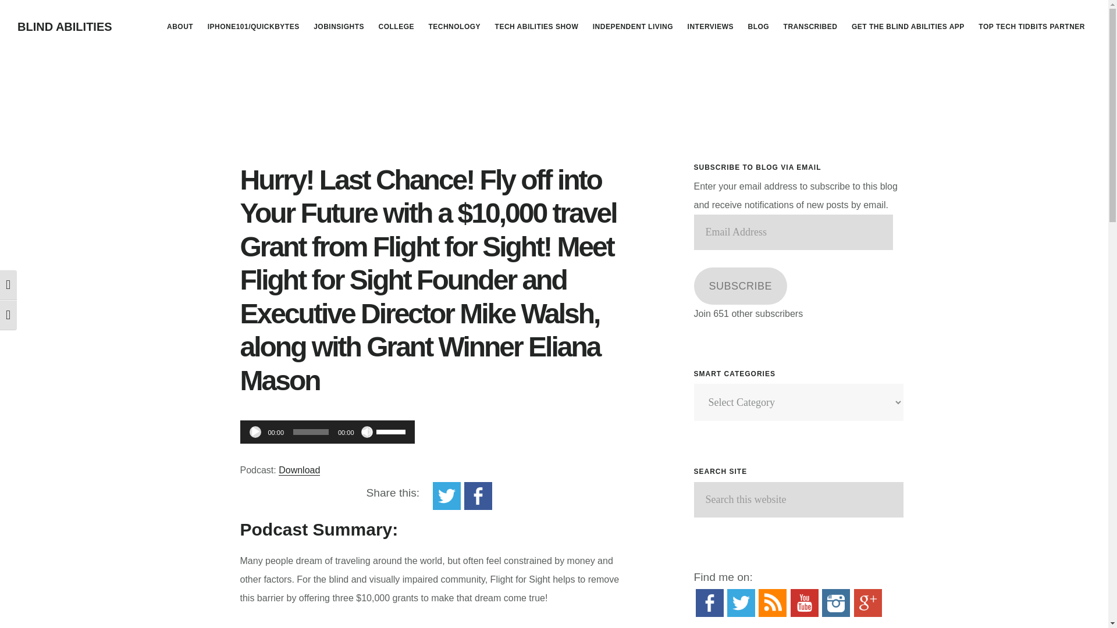  I want to click on Mute, so click(367, 431).